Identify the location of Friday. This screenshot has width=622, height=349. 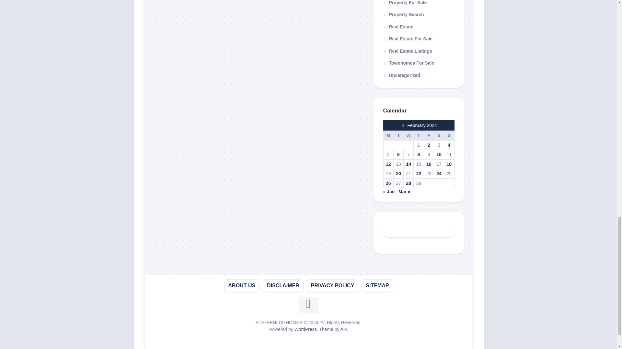
(428, 136).